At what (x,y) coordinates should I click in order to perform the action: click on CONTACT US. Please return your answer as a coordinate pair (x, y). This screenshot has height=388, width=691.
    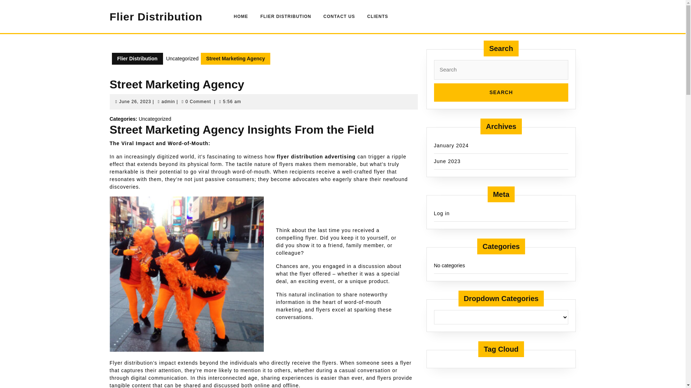
    Looking at the image, I should click on (168, 102).